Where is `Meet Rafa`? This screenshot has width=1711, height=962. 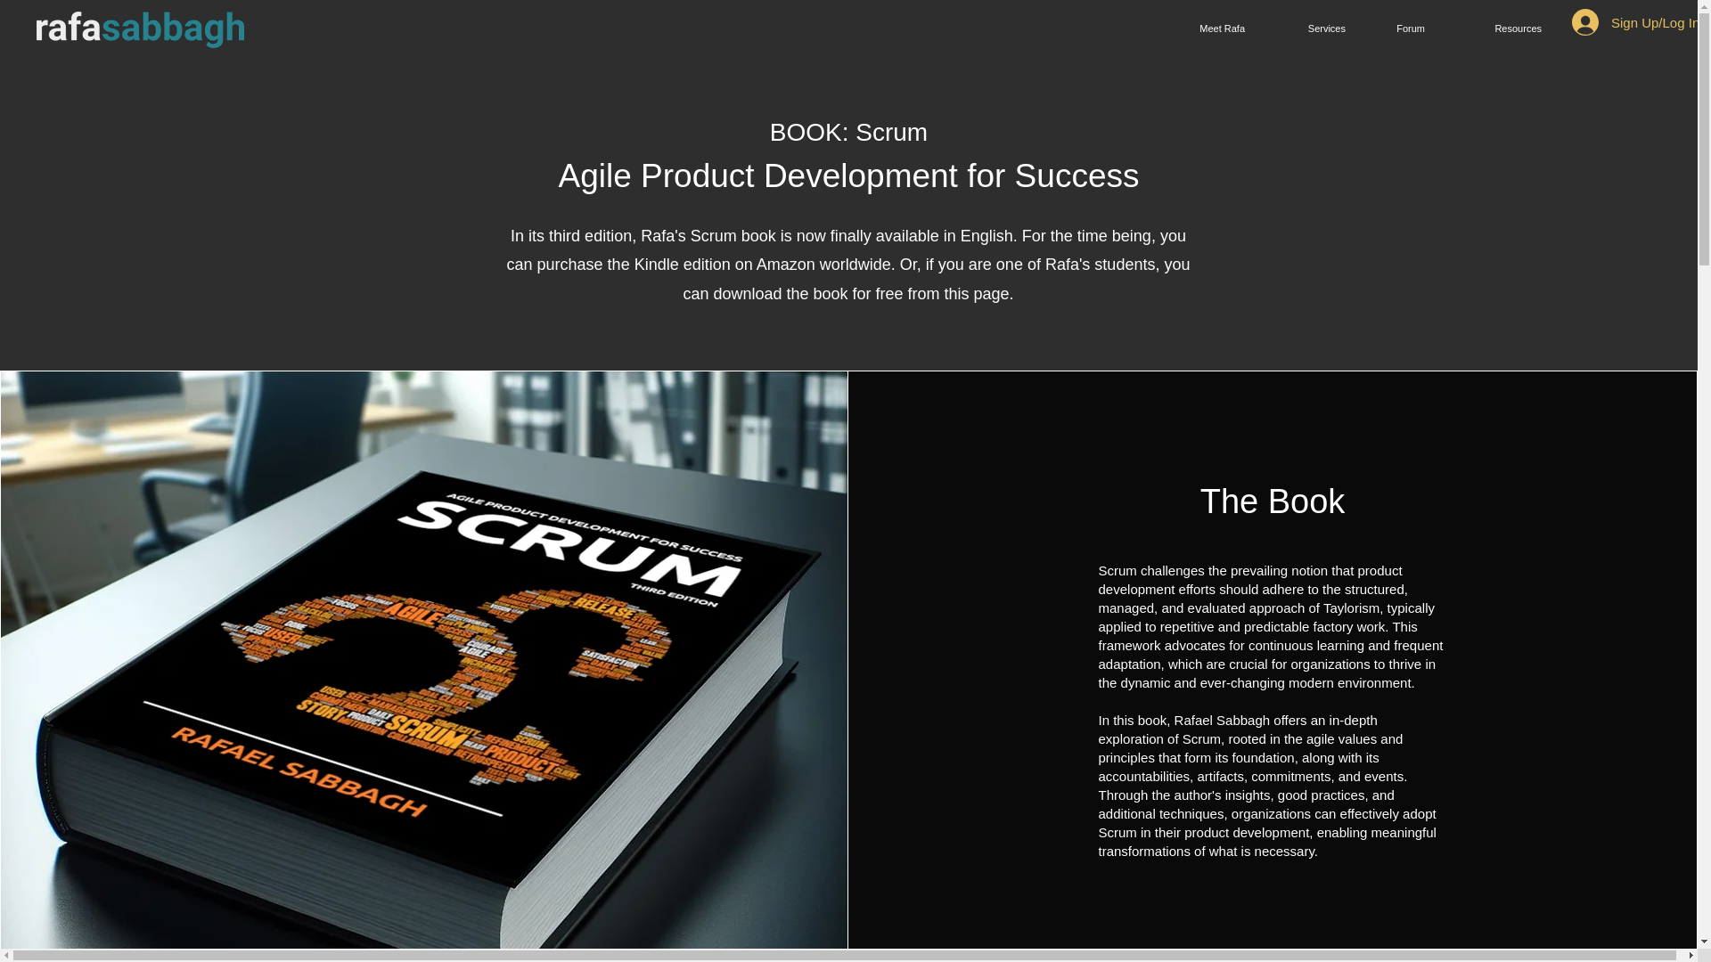 Meet Rafa is located at coordinates (1201, 29).